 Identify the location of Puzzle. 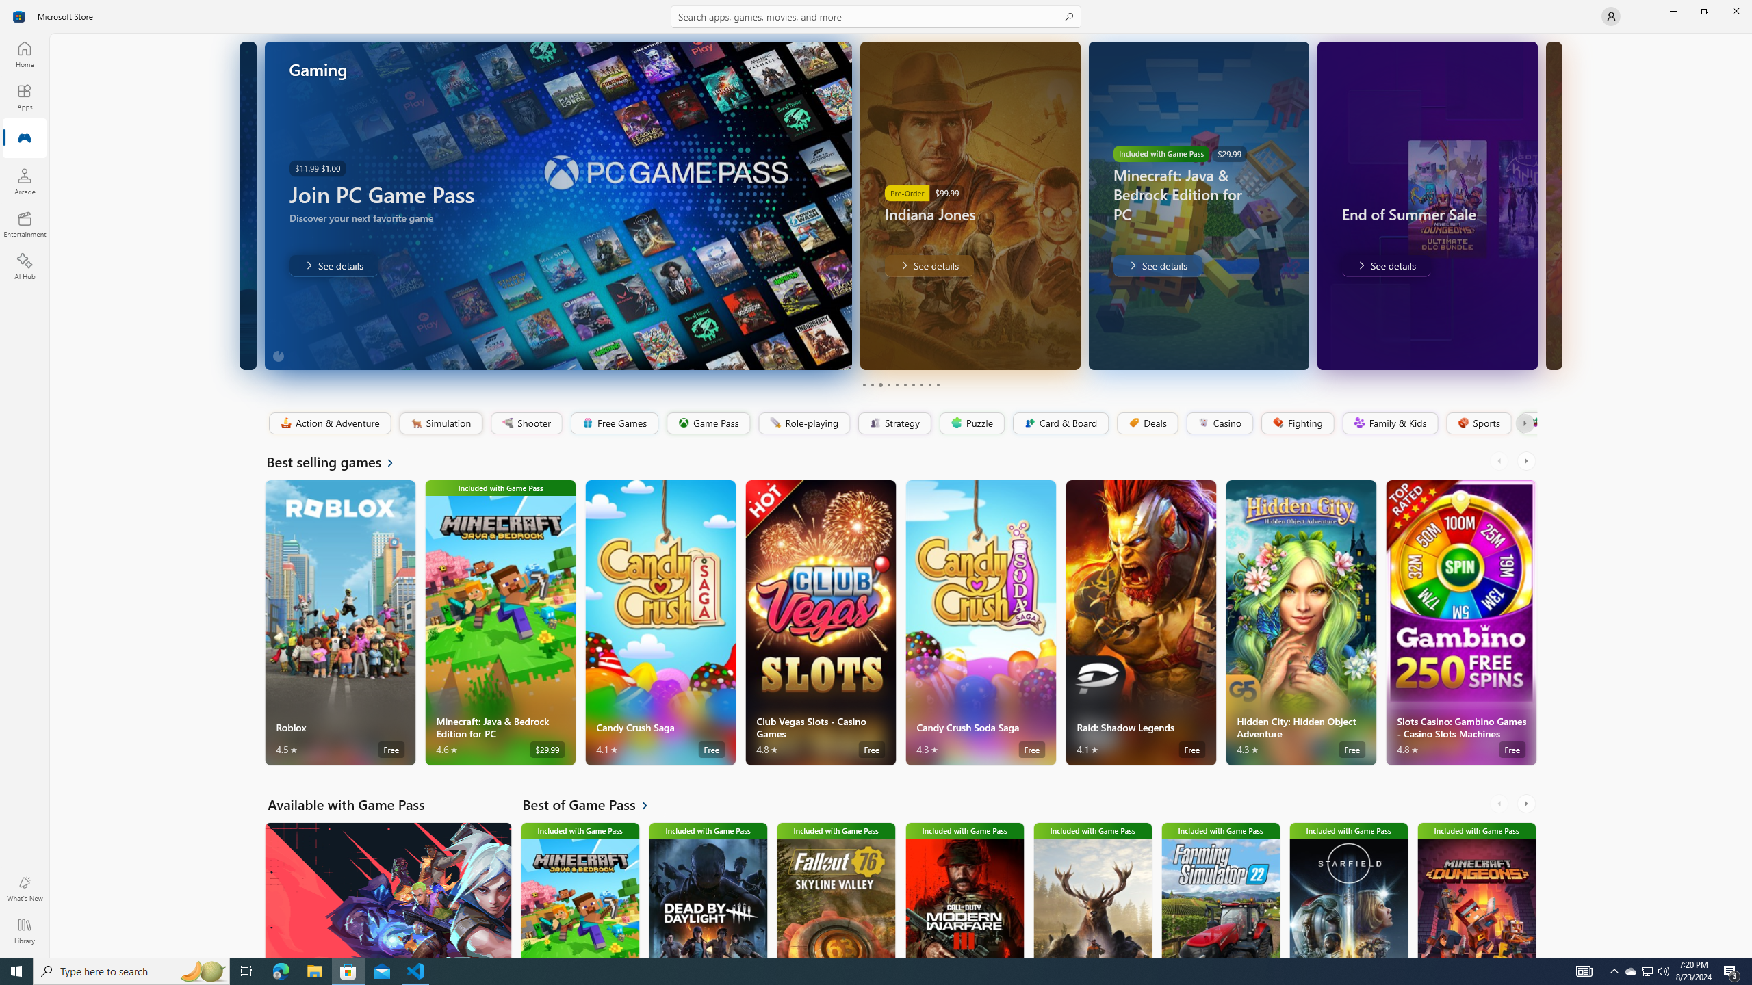
(971, 423).